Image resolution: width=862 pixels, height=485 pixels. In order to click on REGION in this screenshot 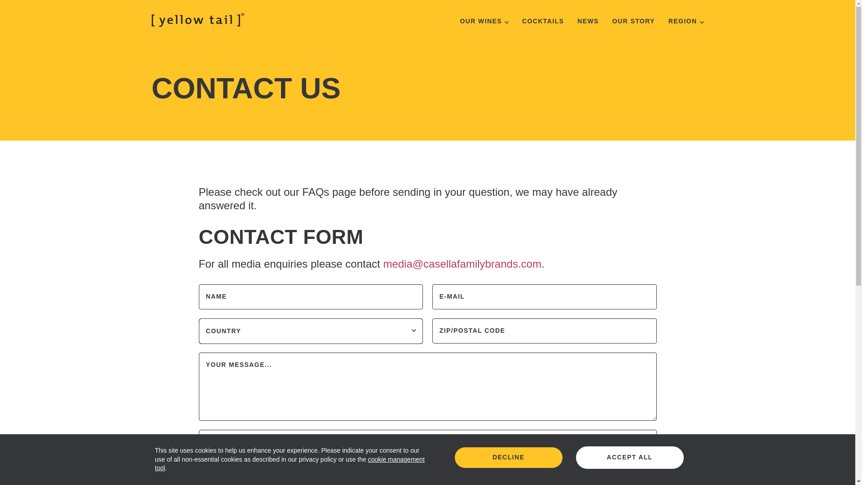, I will do `click(686, 21)`.